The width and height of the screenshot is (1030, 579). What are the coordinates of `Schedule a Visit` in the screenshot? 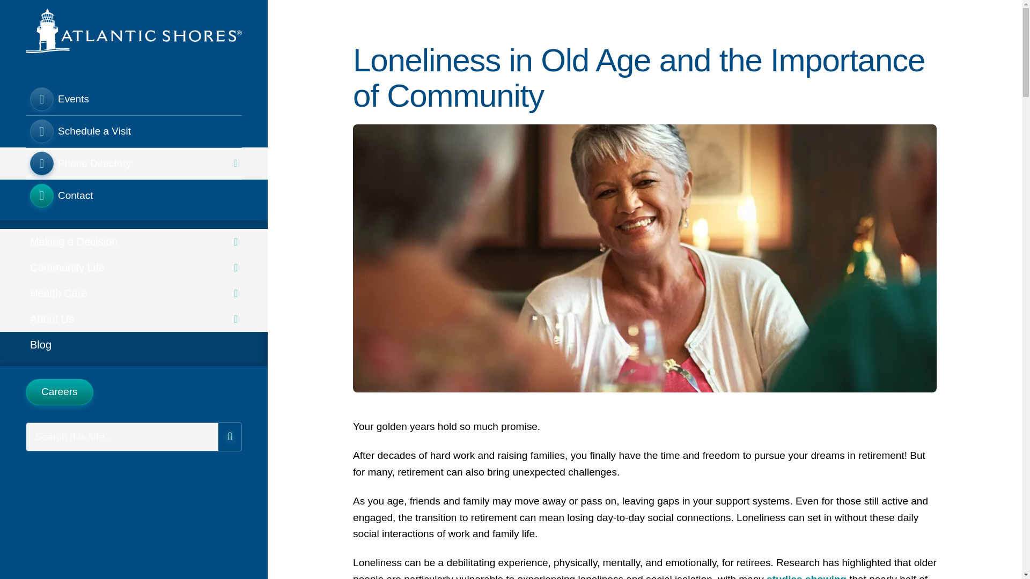 It's located at (134, 131).